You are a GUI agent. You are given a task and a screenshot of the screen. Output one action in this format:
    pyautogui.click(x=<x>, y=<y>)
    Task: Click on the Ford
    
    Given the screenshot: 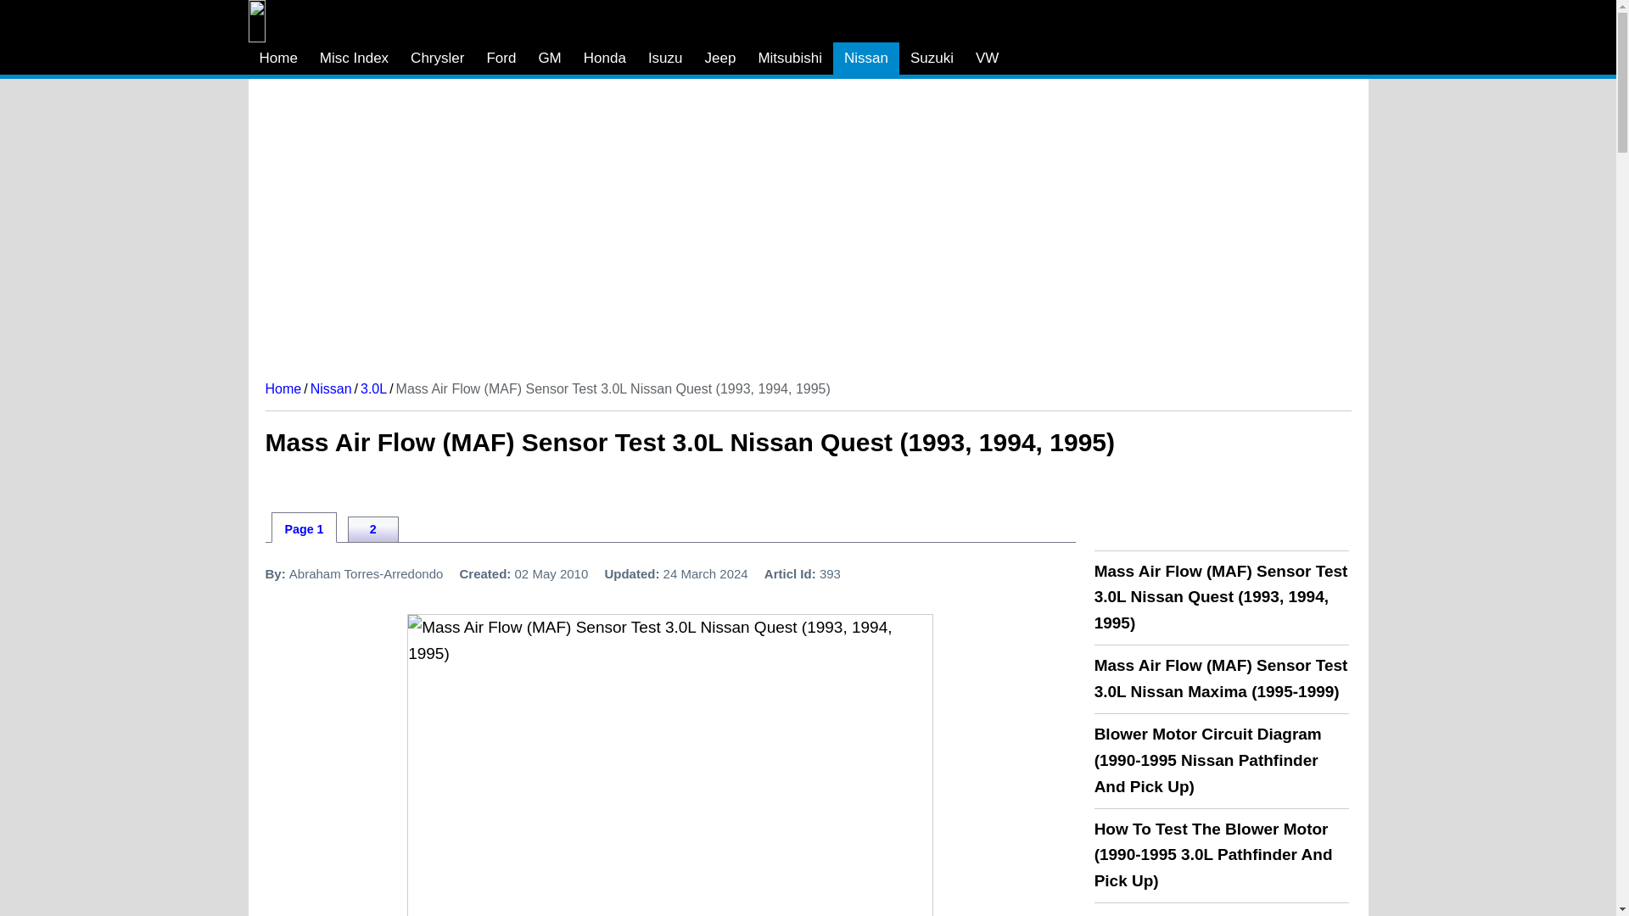 What is the action you would take?
    pyautogui.click(x=501, y=58)
    